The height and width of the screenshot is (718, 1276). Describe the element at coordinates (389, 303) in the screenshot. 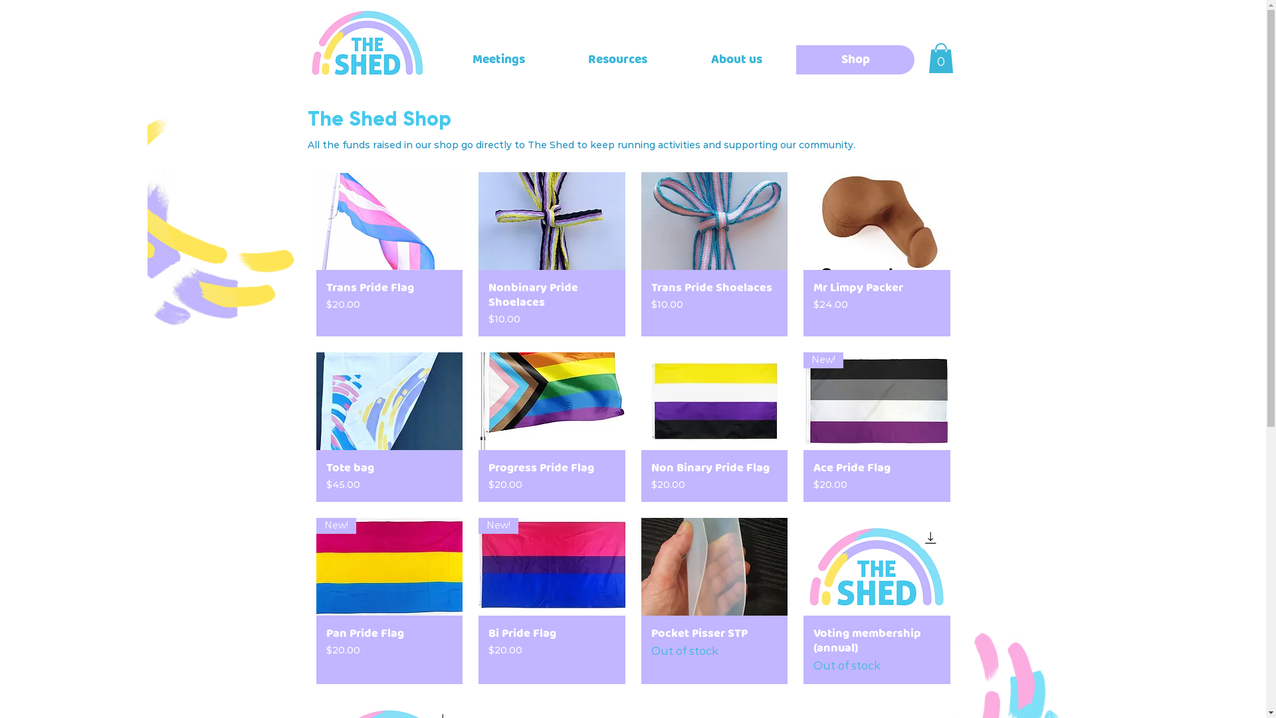

I see `Trans Pride Flag
Price
$20.00` at that location.